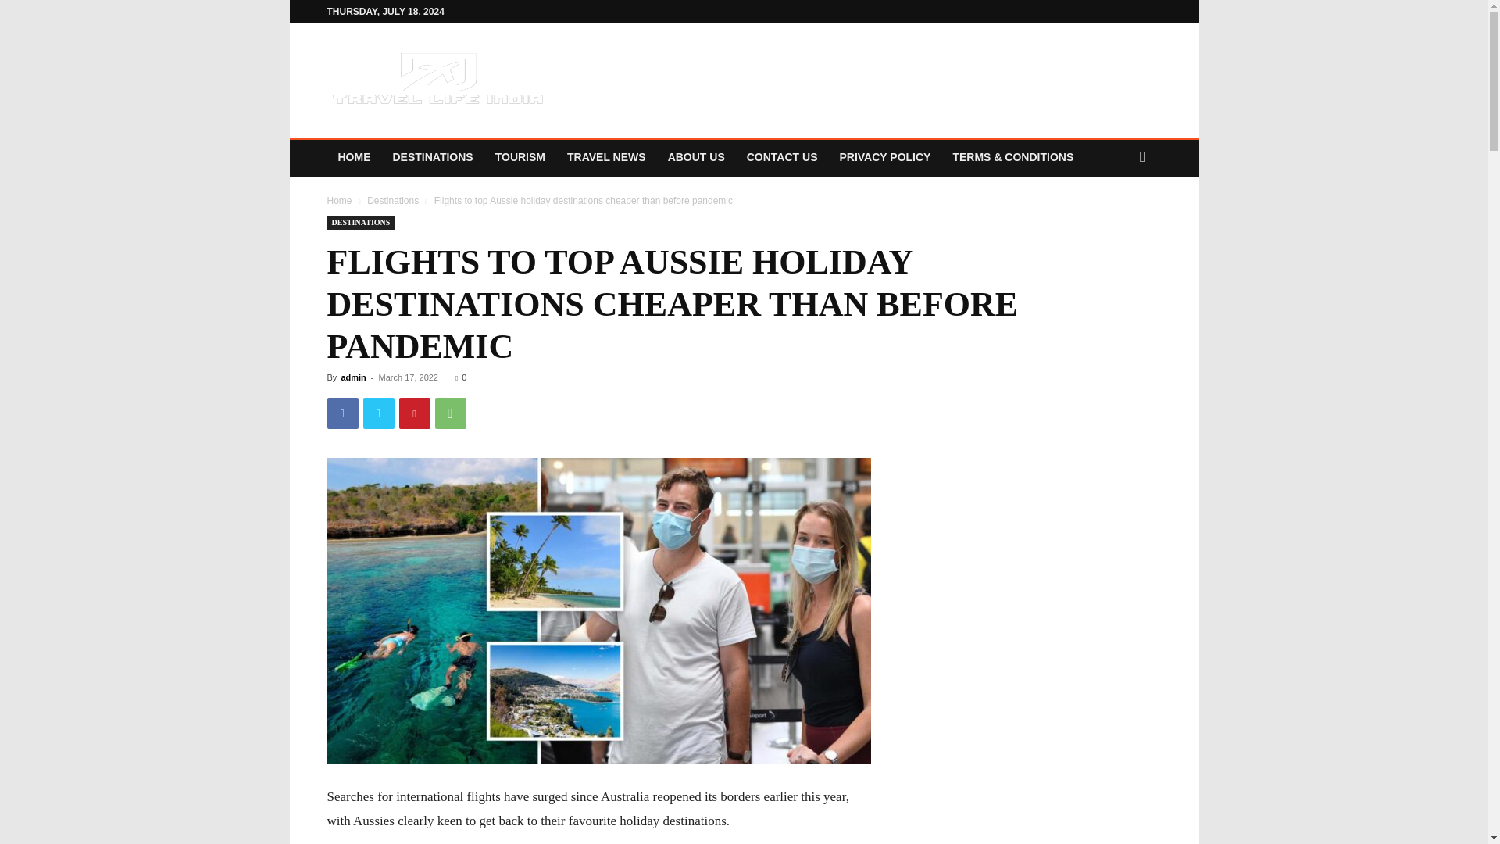 The height and width of the screenshot is (844, 1500). What do you see at coordinates (414, 413) in the screenshot?
I see `Pinterest` at bounding box center [414, 413].